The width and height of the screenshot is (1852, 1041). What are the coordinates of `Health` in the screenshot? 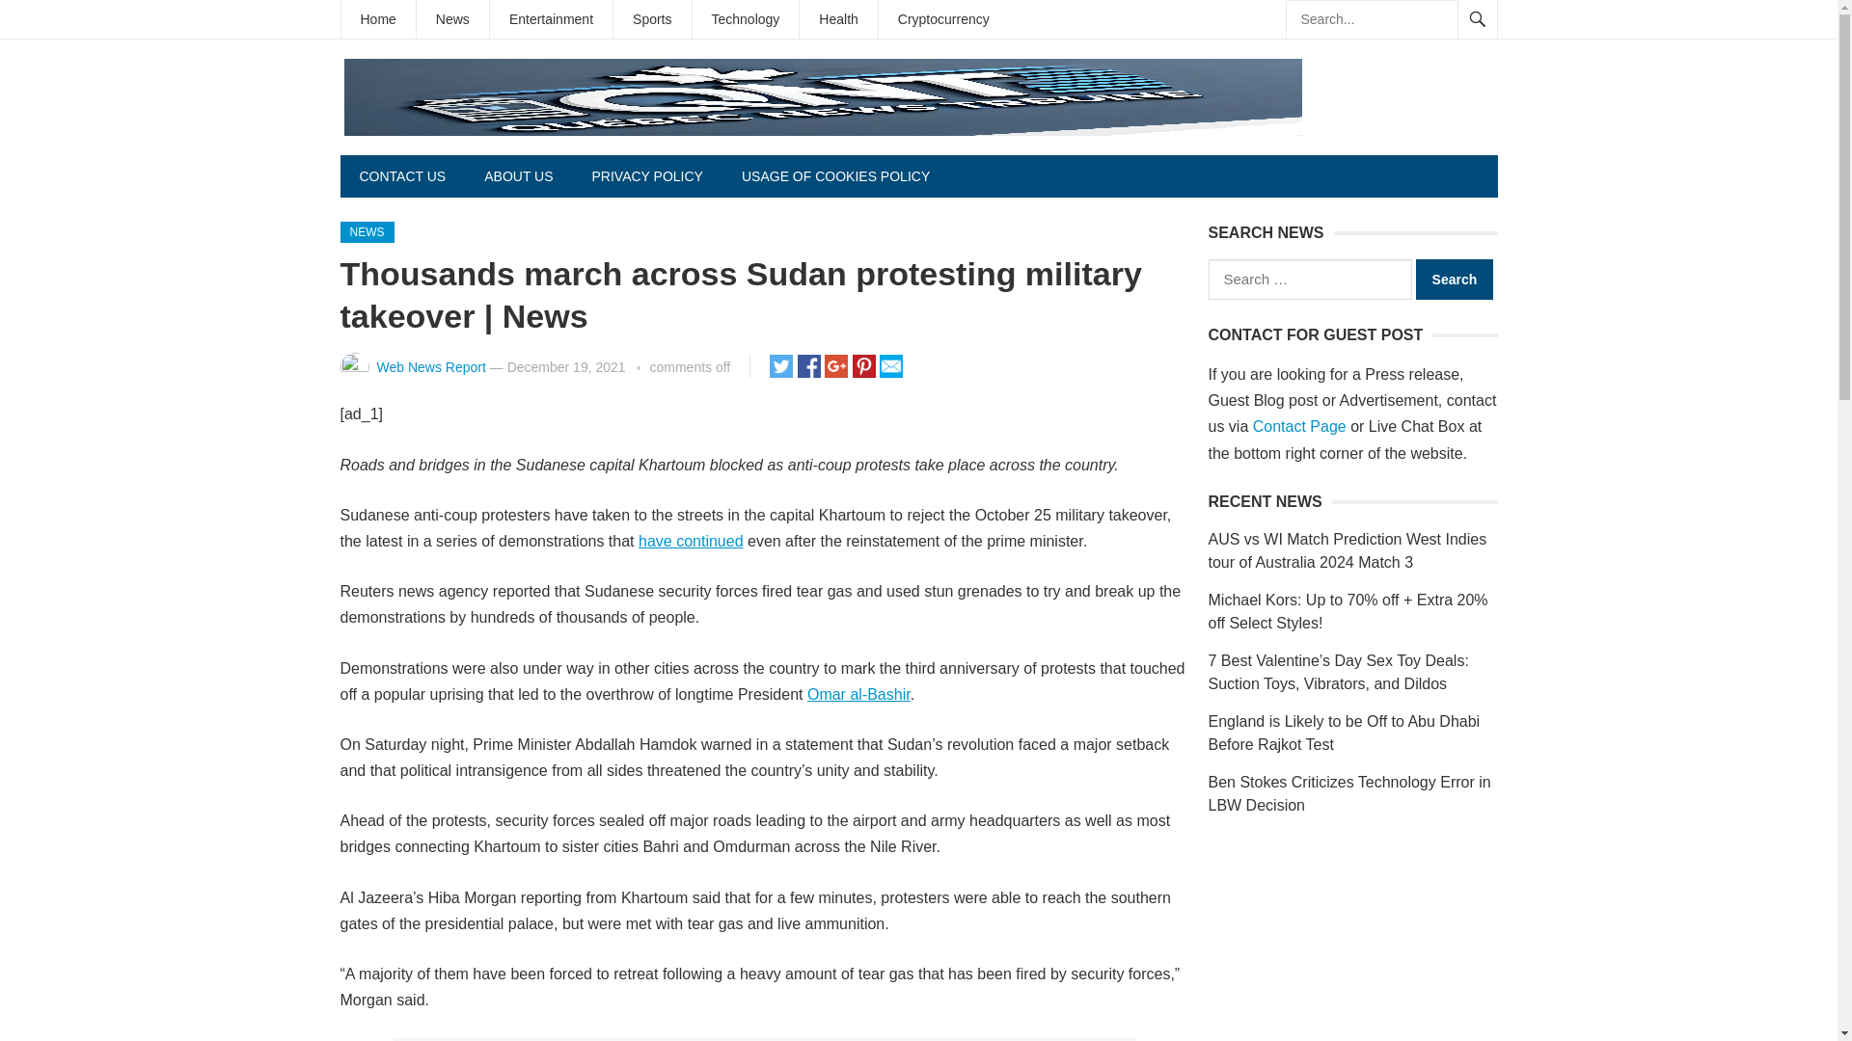 It's located at (837, 19).